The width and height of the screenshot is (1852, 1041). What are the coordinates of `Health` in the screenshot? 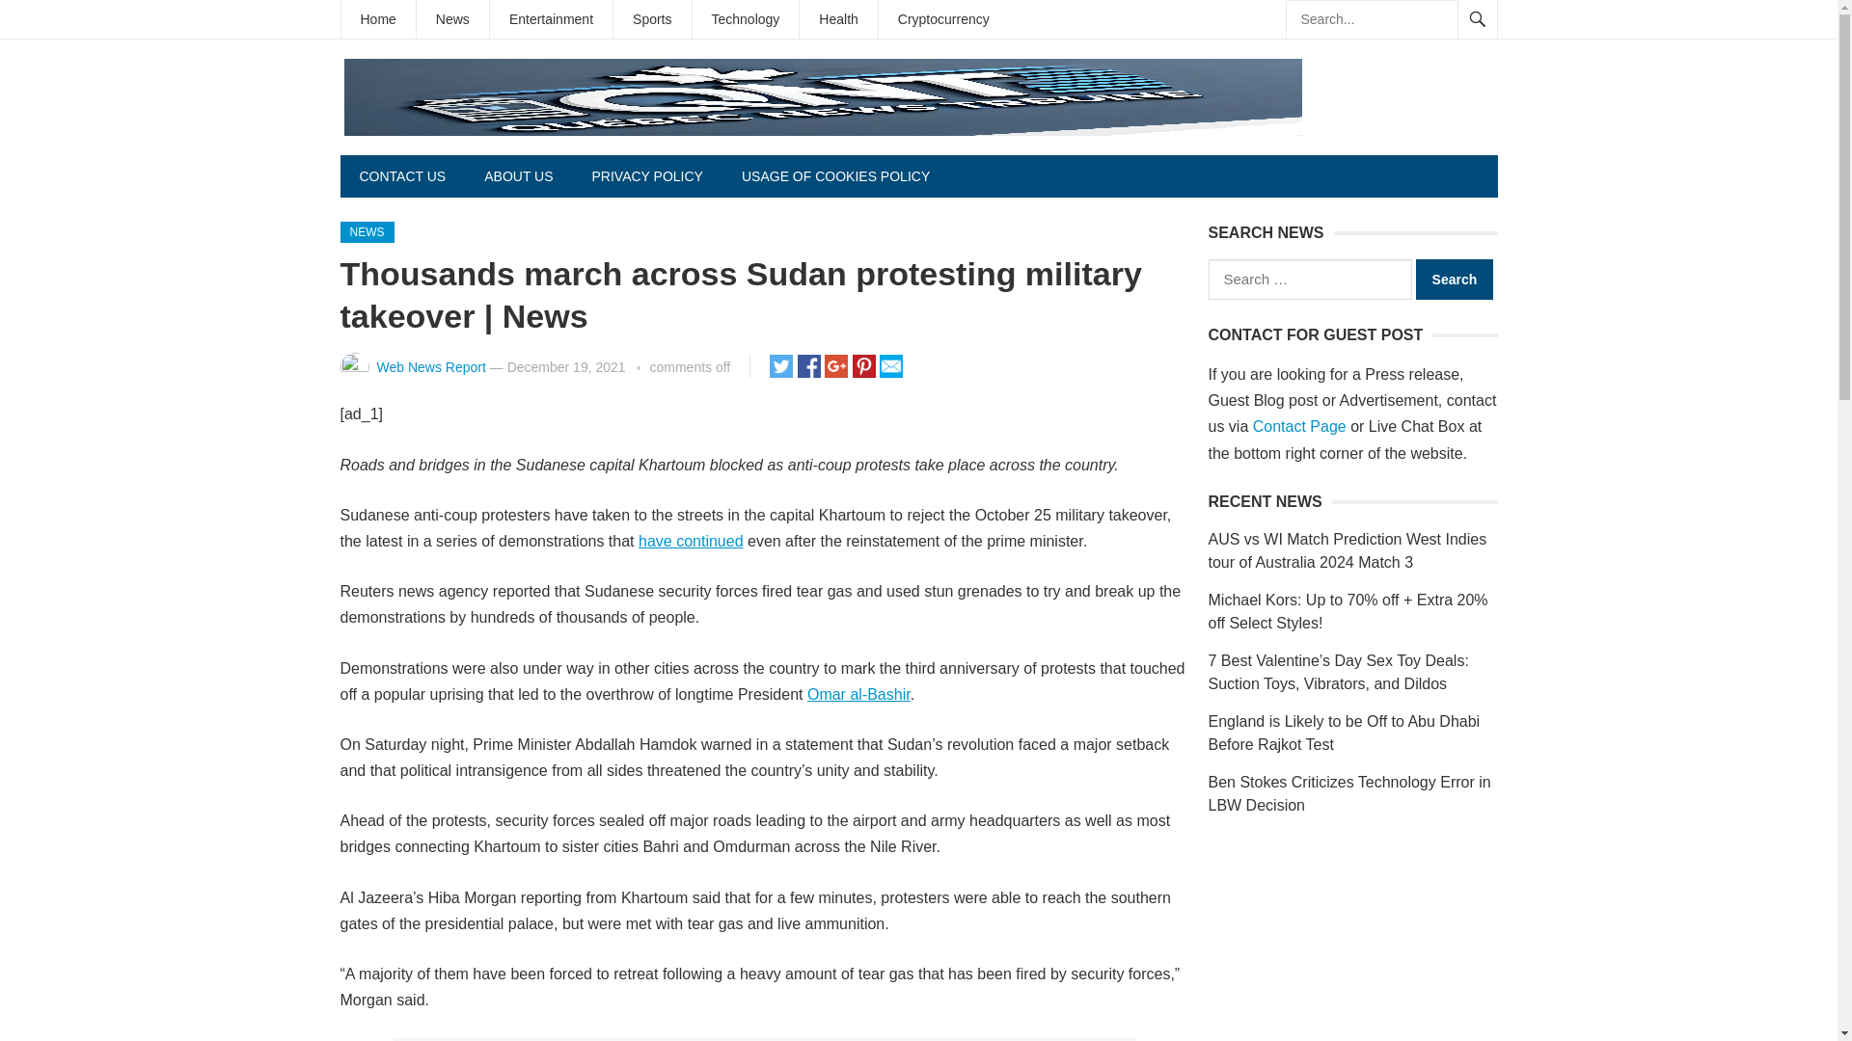 It's located at (837, 19).